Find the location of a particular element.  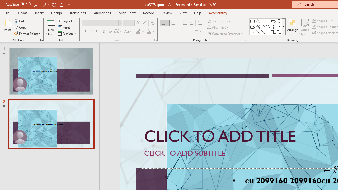

Align Right is located at coordinates (175, 32).